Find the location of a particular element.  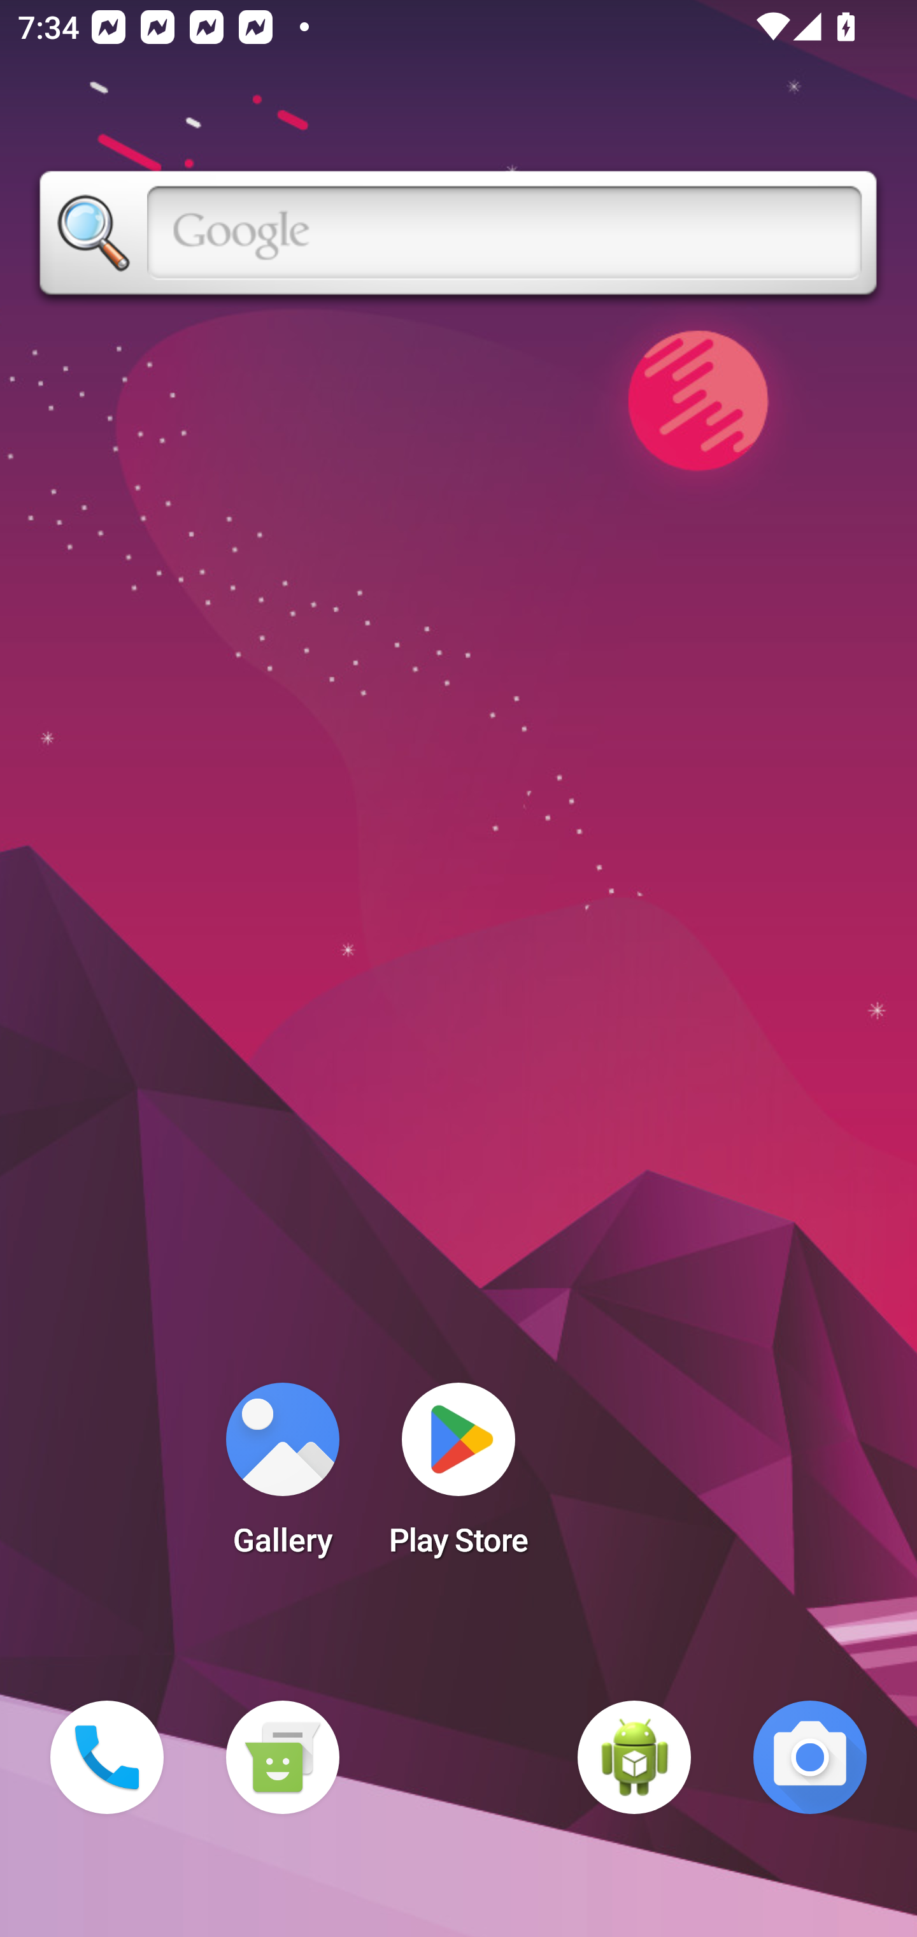

Gallery is located at coordinates (282, 1477).